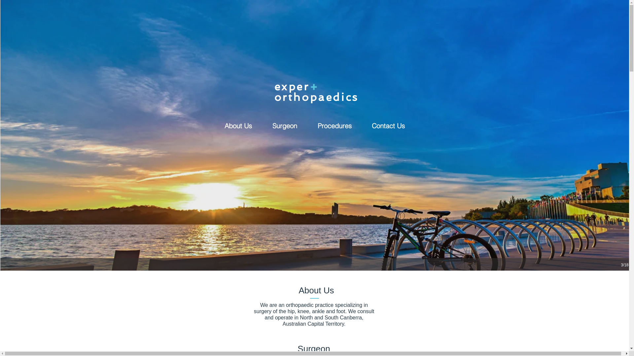  I want to click on Contact Us, so click(388, 126).